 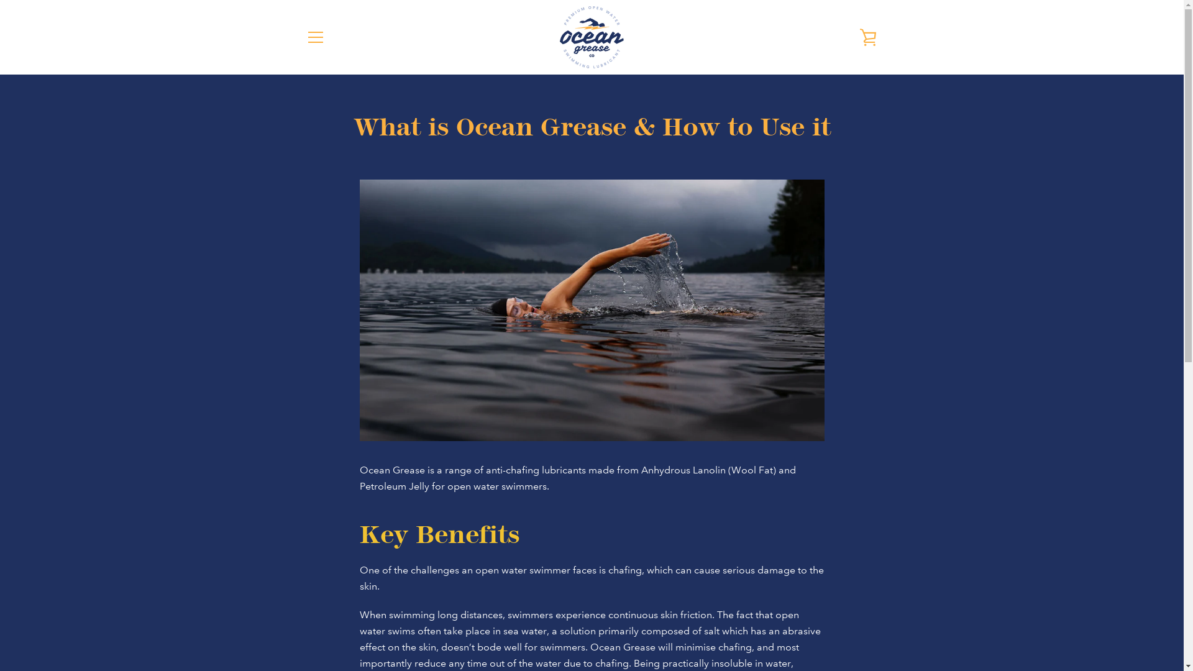 What do you see at coordinates (823, 631) in the screenshot?
I see `Powered by Shopify` at bounding box center [823, 631].